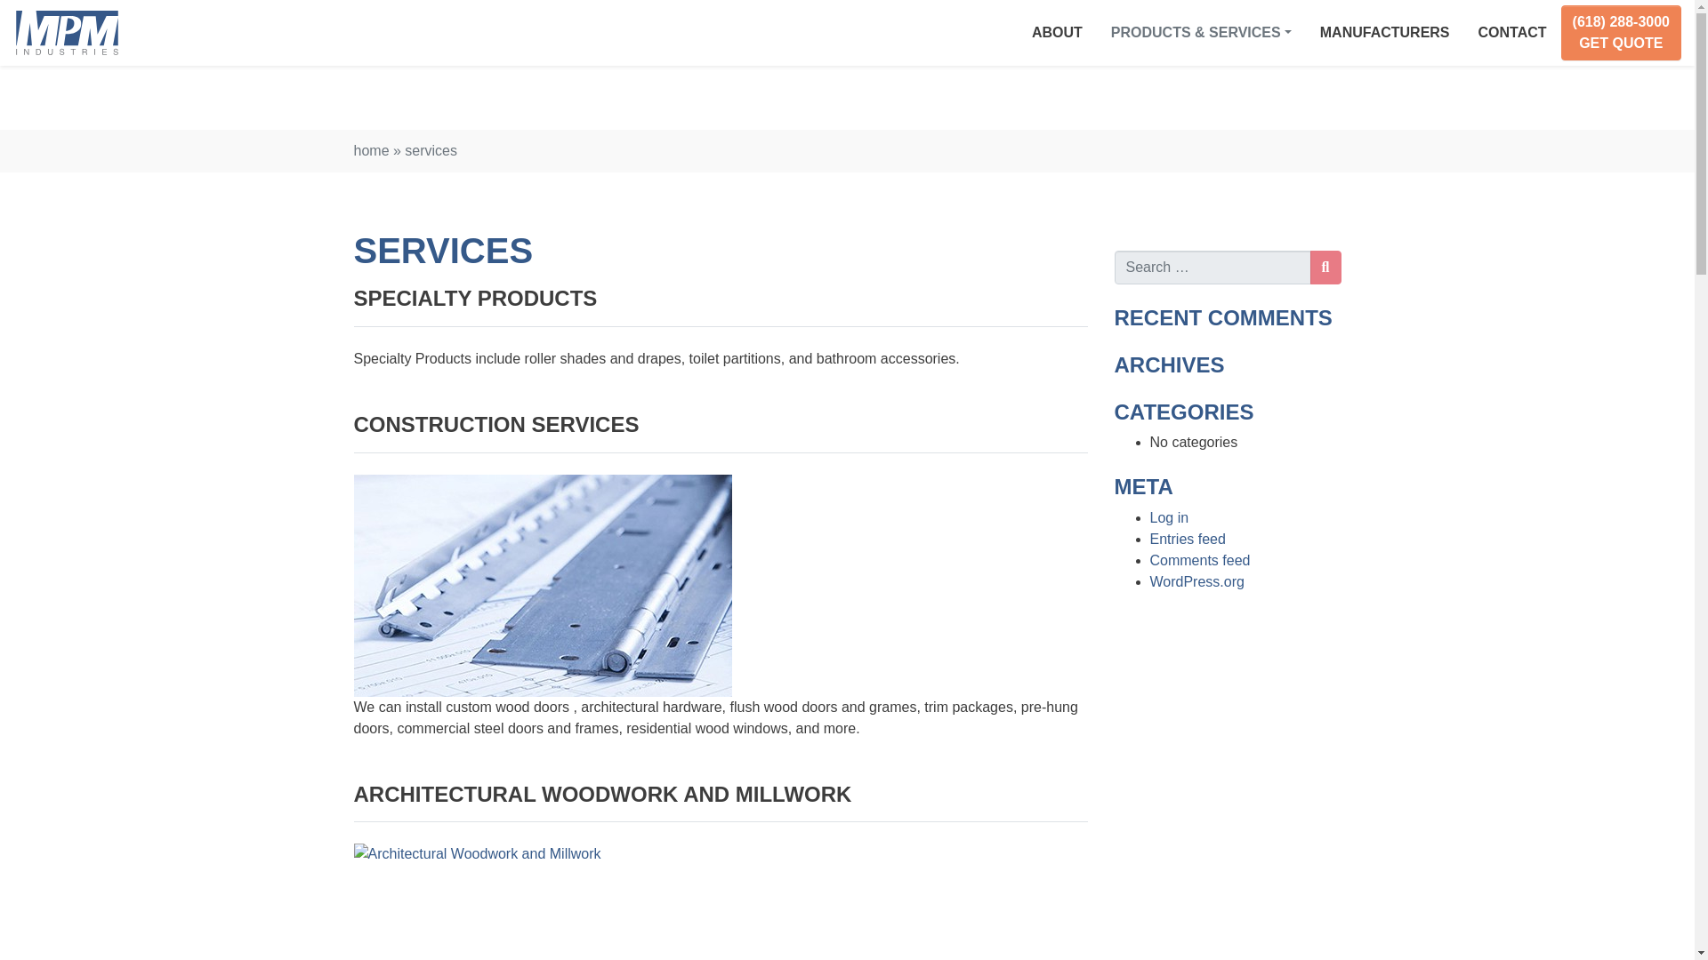 This screenshot has height=960, width=1708. Describe the element at coordinates (1057, 33) in the screenshot. I see `About` at that location.